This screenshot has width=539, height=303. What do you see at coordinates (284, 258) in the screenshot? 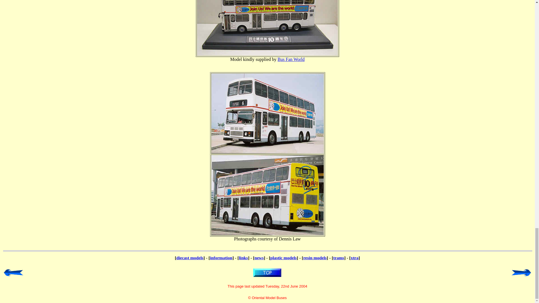
I see `plastic models` at bounding box center [284, 258].